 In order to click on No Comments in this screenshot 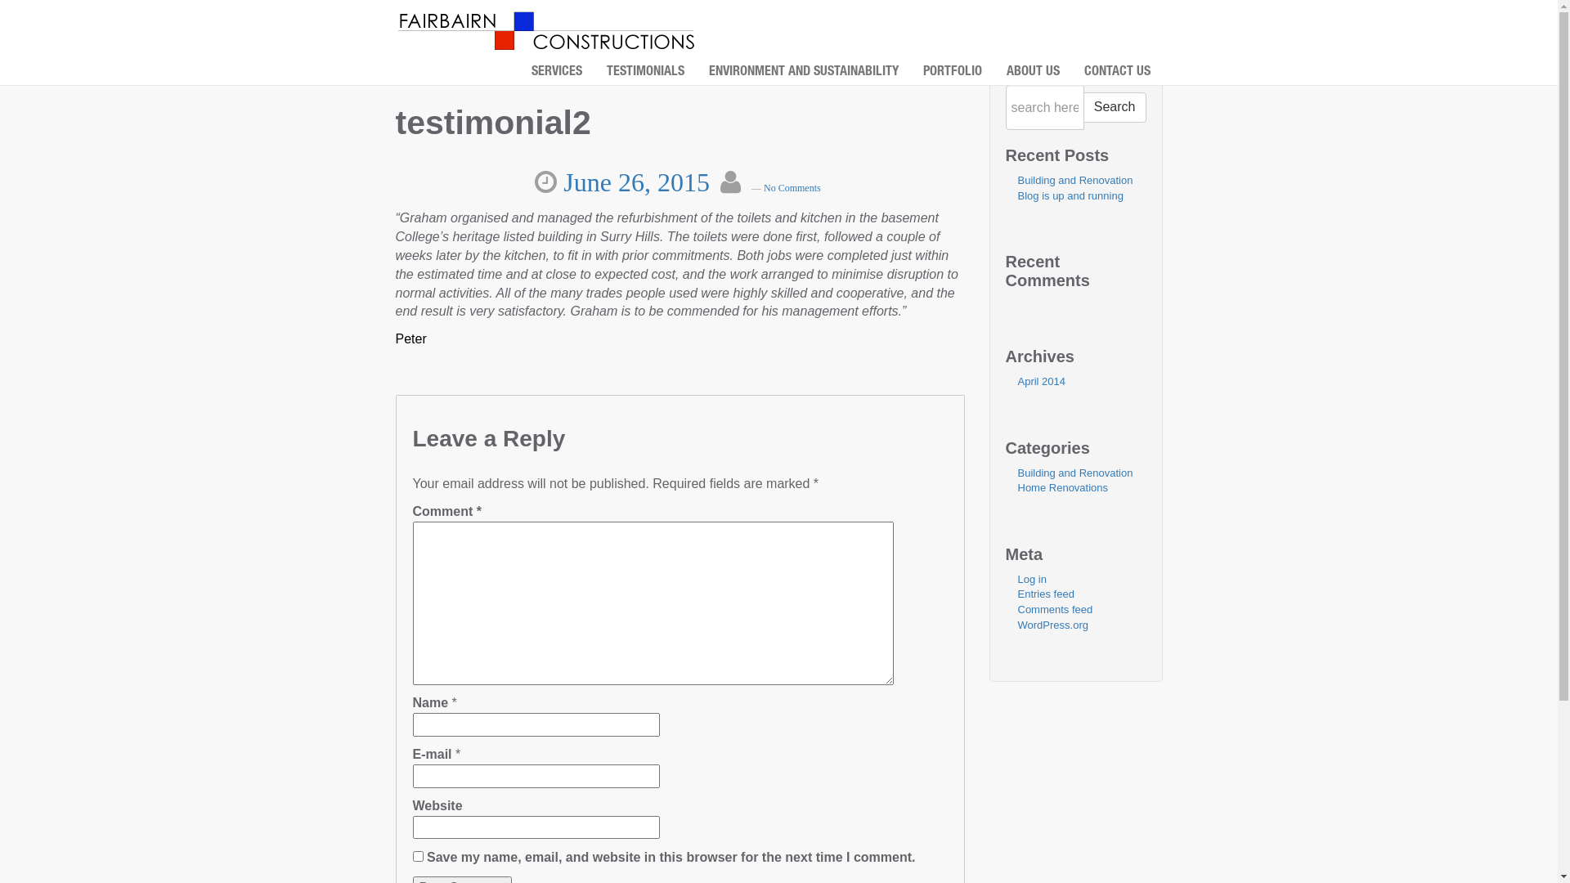, I will do `click(795, 188)`.